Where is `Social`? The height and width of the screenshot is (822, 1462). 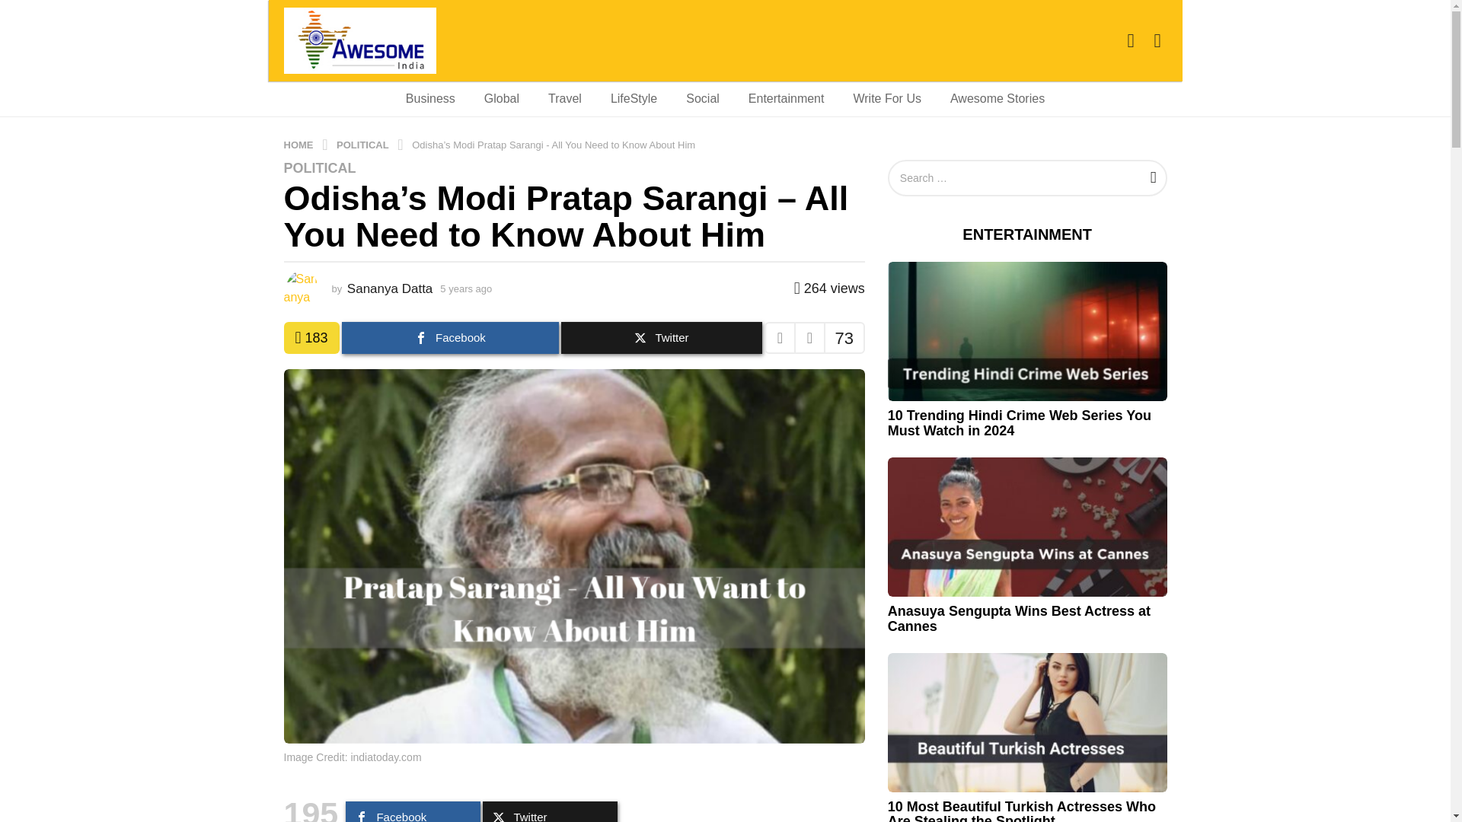
Social is located at coordinates (702, 99).